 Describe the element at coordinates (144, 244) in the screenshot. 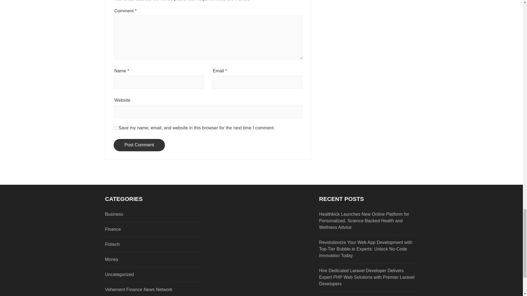

I see `Fintech` at that location.